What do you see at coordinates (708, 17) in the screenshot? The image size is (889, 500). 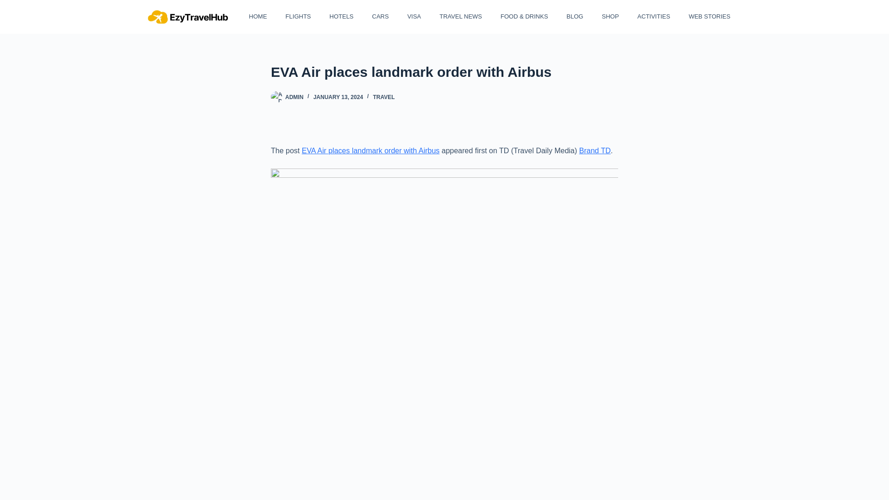 I see `WEB STORIES` at bounding box center [708, 17].